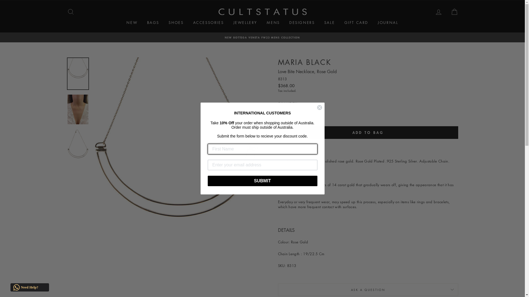 The image size is (529, 297). Describe the element at coordinates (209, 23) in the screenshot. I see `ACCESSORIES` at that location.